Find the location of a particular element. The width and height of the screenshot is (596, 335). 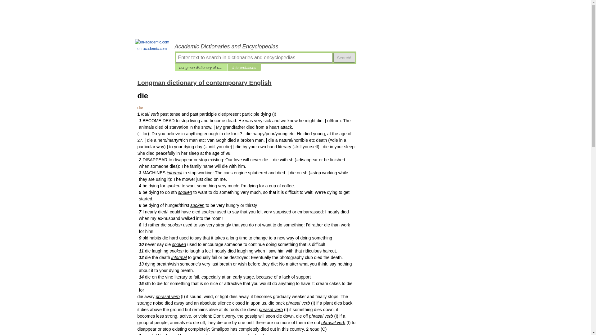

en-academic.com is located at coordinates (152, 46).